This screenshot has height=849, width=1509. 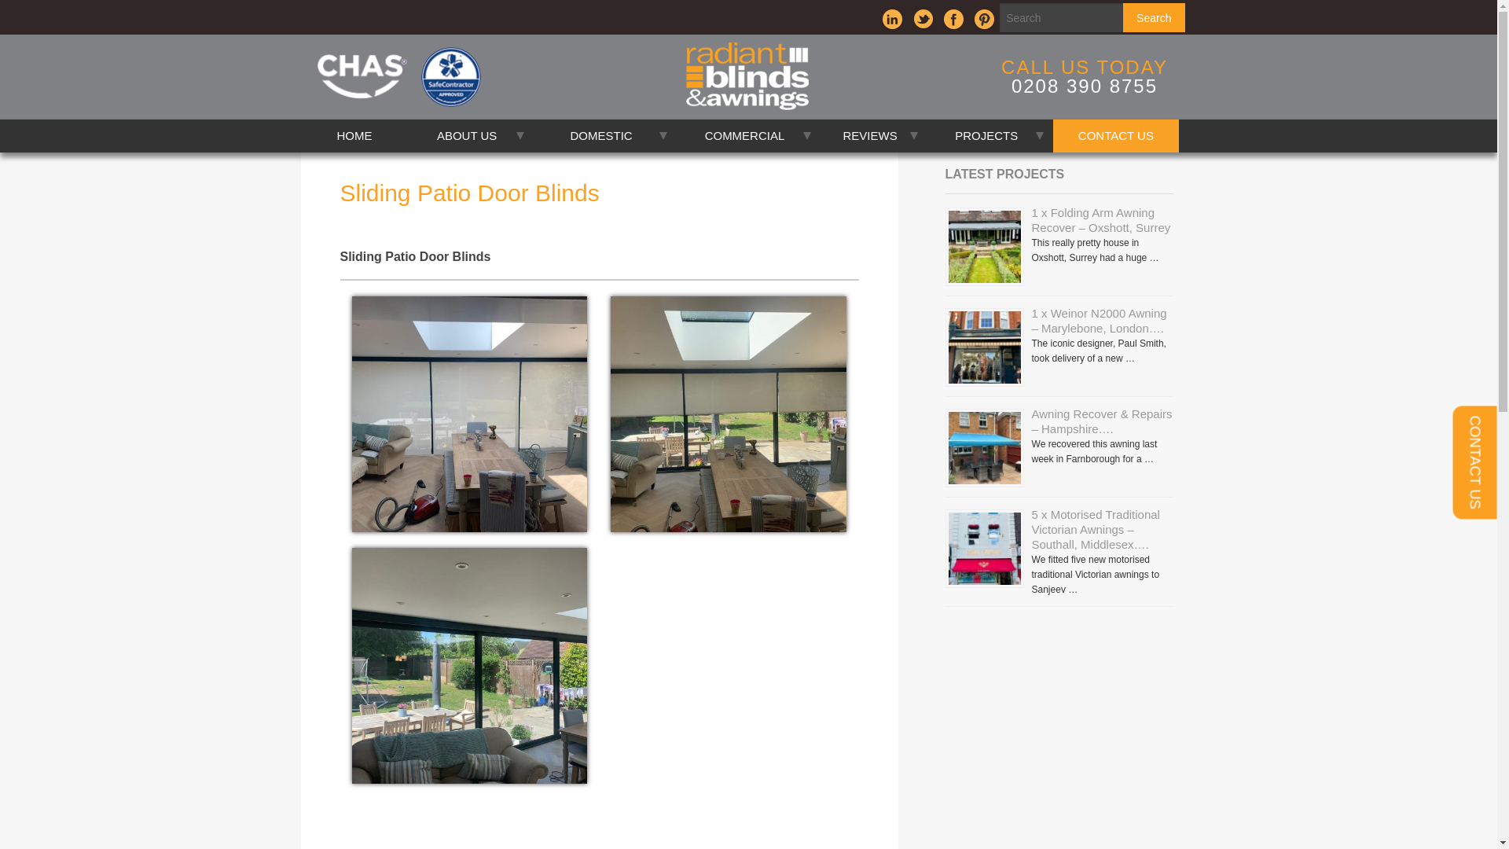 What do you see at coordinates (354, 136) in the screenshot?
I see `HOME` at bounding box center [354, 136].